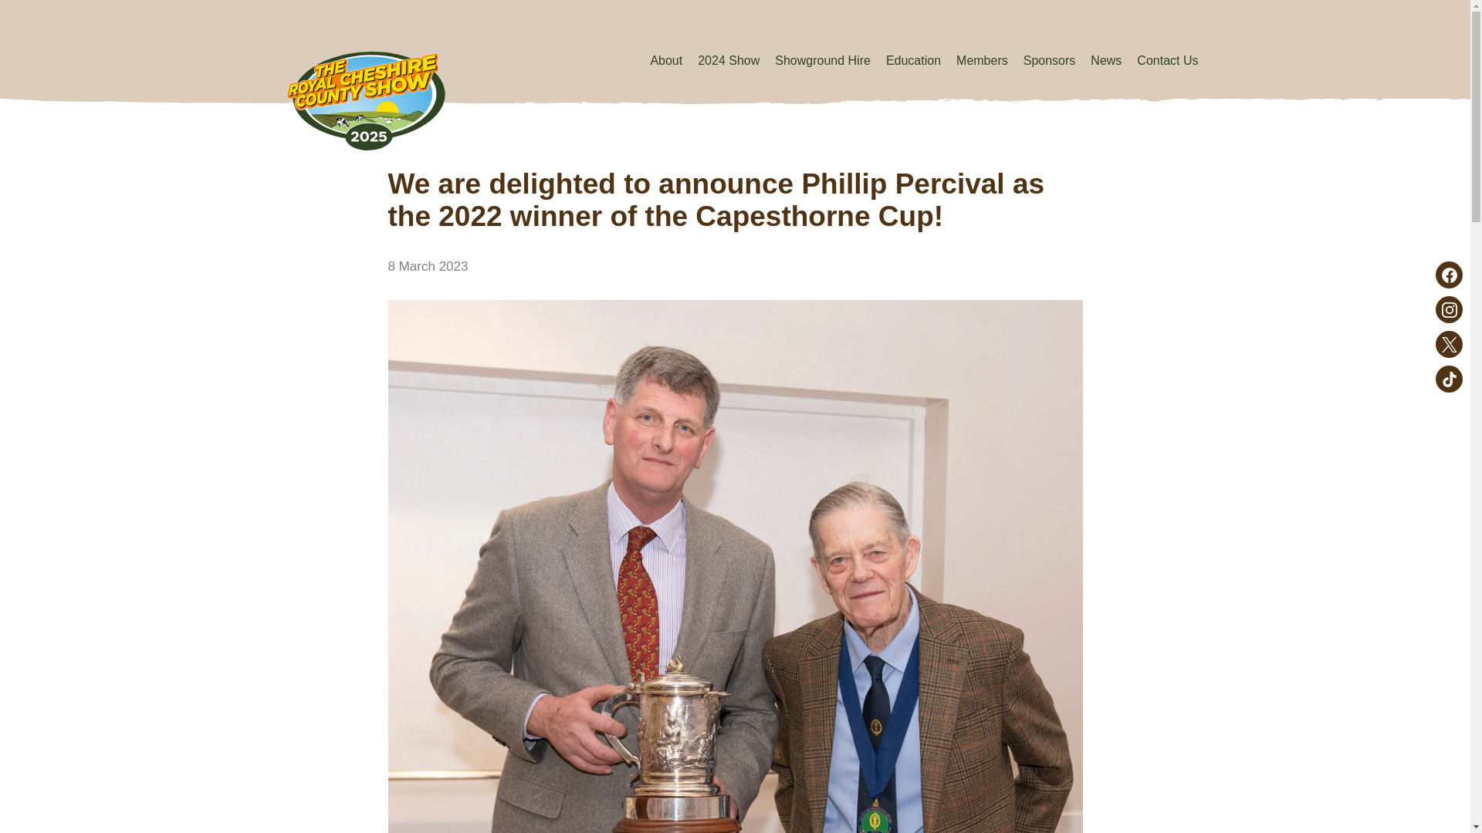 This screenshot has height=833, width=1482. I want to click on 2024 Show, so click(729, 60).